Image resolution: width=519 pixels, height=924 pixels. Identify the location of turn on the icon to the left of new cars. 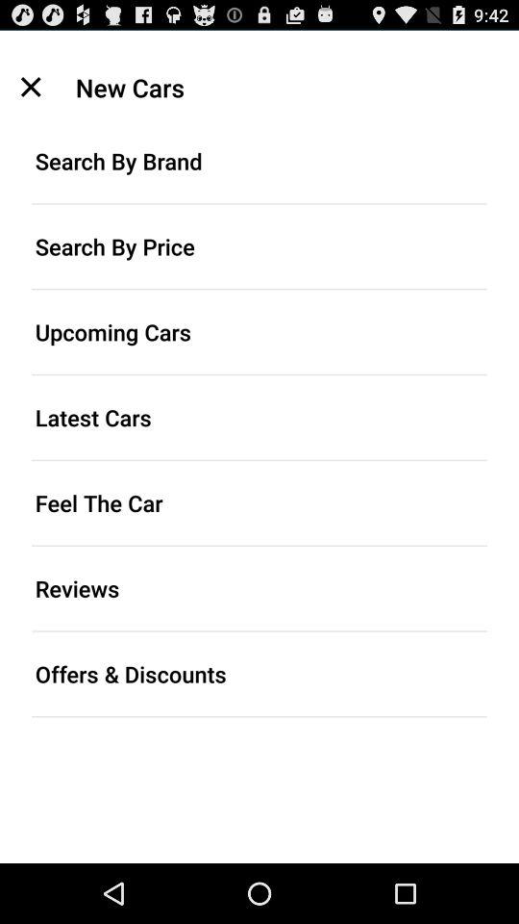
(31, 87).